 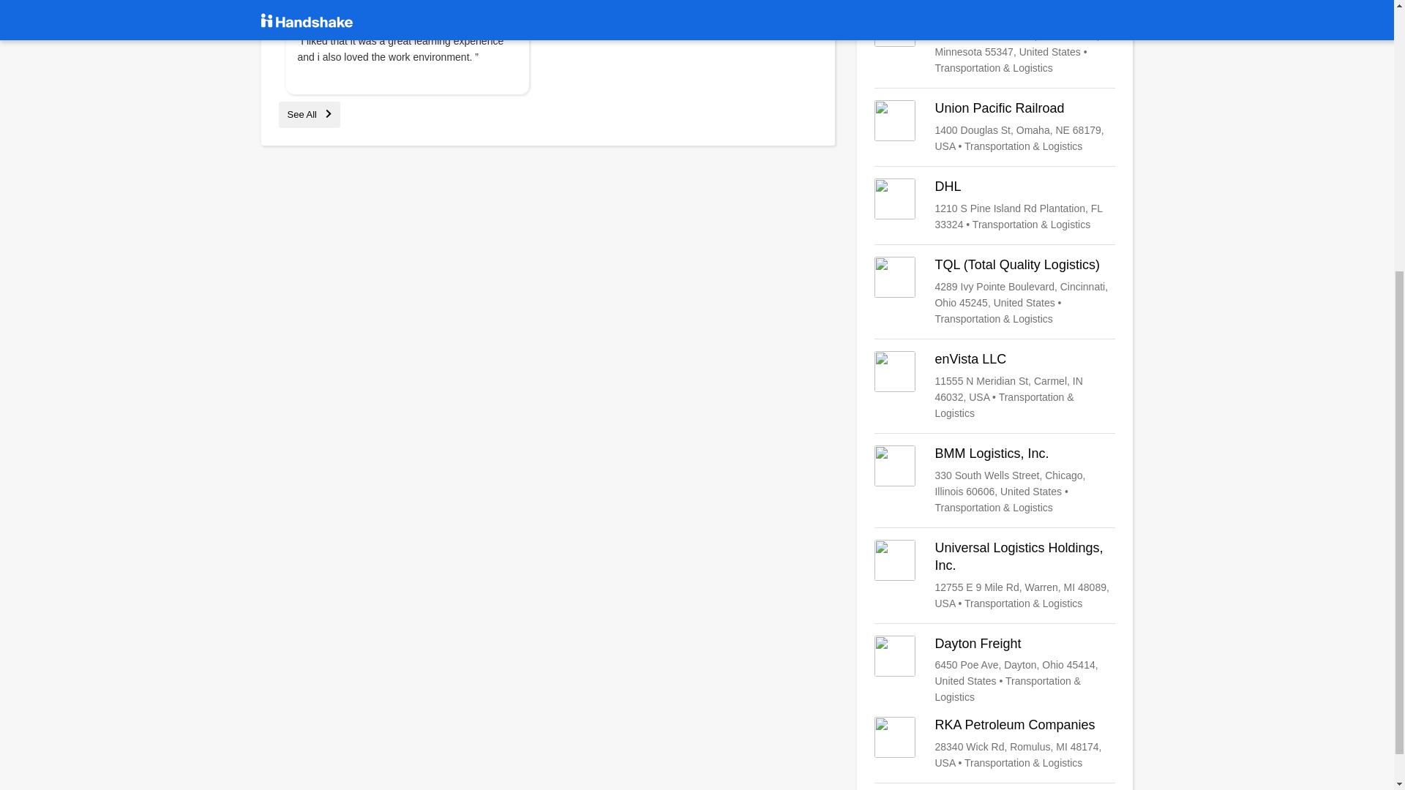 I want to click on BMM Logistics, Inc., so click(x=994, y=481).